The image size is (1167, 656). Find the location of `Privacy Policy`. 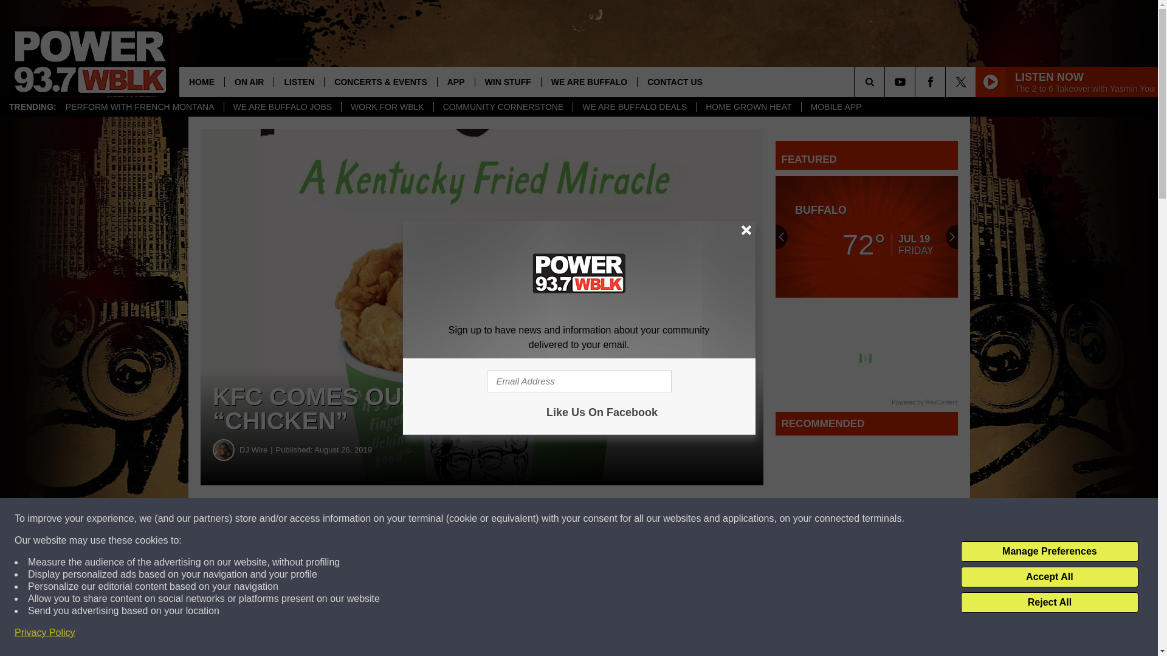

Privacy Policy is located at coordinates (45, 633).